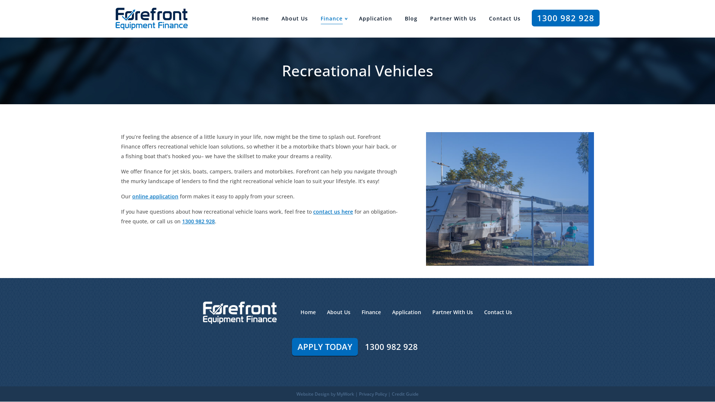 The width and height of the screenshot is (715, 402). What do you see at coordinates (371, 312) in the screenshot?
I see `Finance` at bounding box center [371, 312].